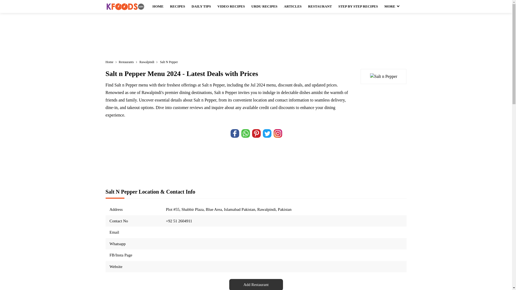 The height and width of the screenshot is (290, 516). I want to click on MORE, so click(391, 6).